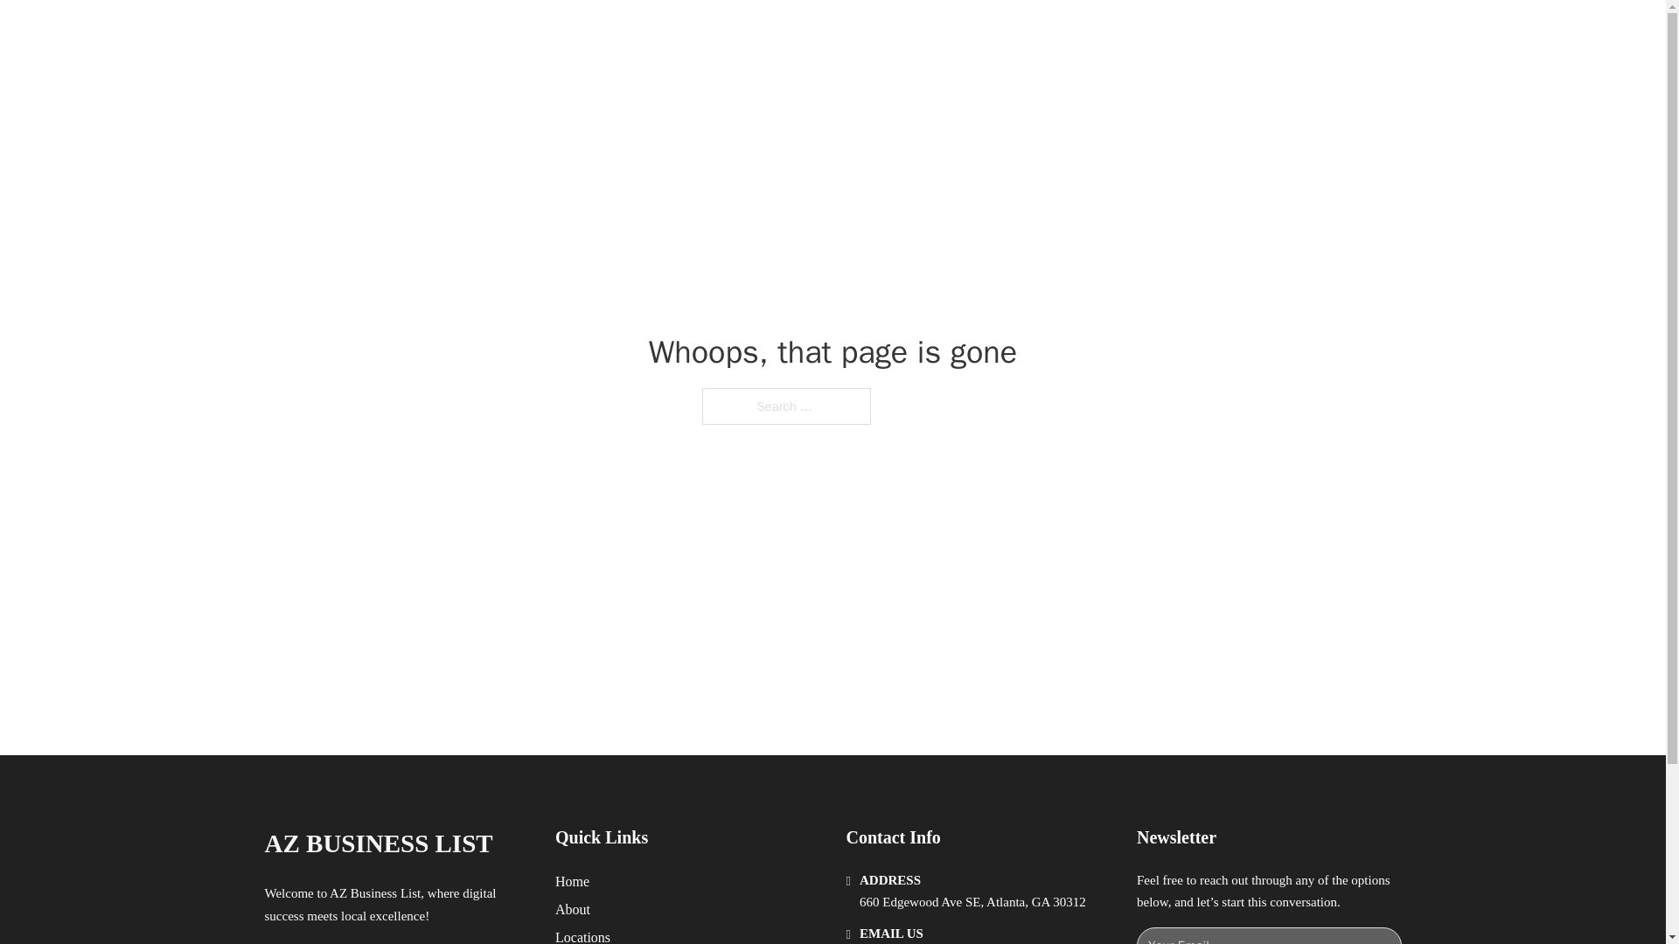  I want to click on About, so click(573, 909).